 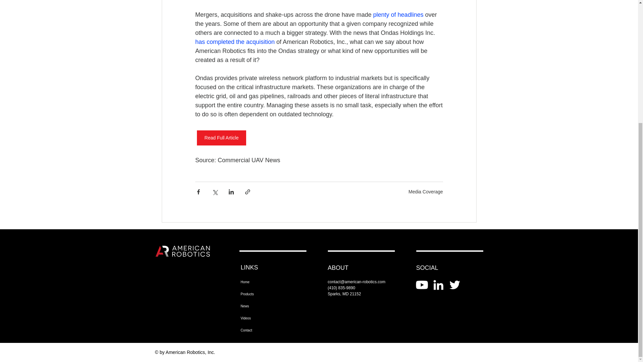 I want to click on has completed the acquisition, so click(x=234, y=42).